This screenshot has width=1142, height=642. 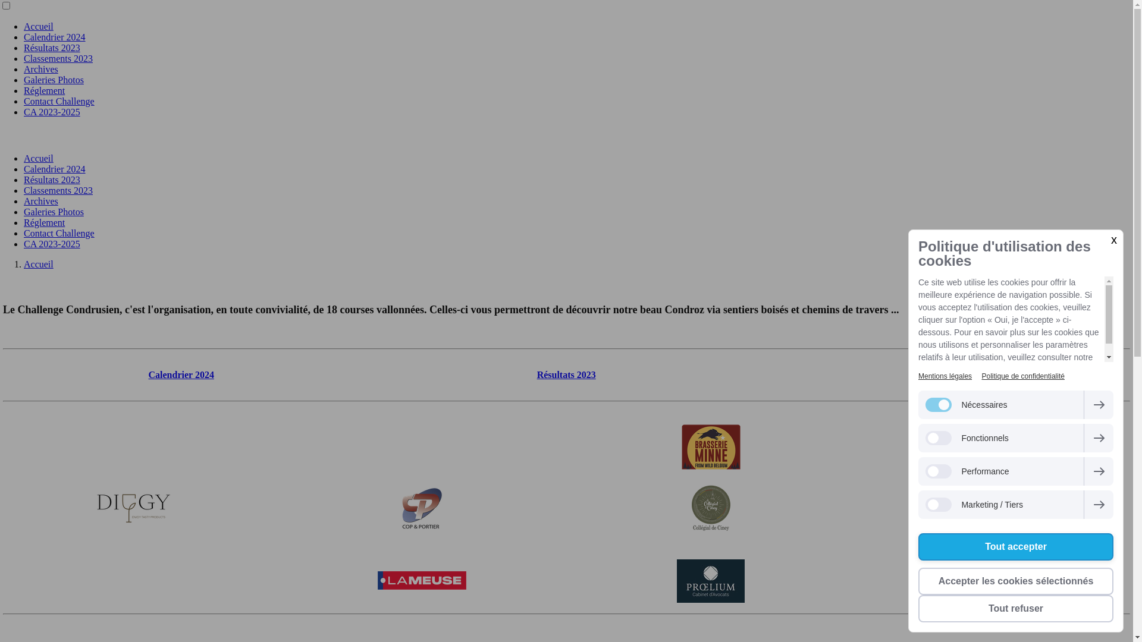 I want to click on Calendrier 2024, so click(x=181, y=374).